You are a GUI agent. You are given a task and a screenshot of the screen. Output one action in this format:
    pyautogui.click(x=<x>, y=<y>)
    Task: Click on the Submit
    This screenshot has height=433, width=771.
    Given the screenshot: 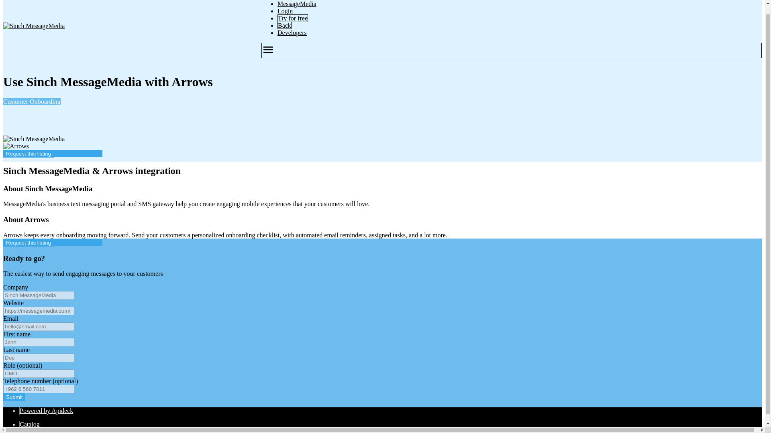 What is the action you would take?
    pyautogui.click(x=14, y=397)
    